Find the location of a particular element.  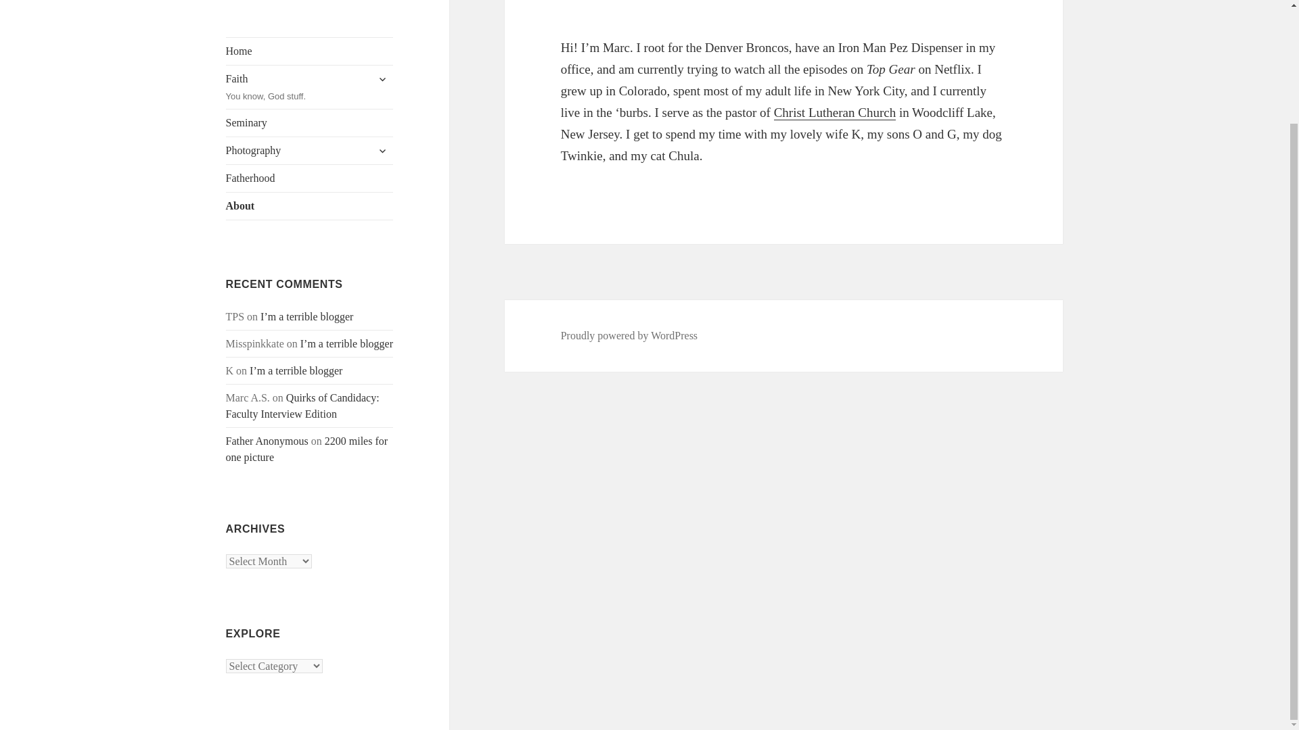

2200 miles for one picture is located at coordinates (307, 449).